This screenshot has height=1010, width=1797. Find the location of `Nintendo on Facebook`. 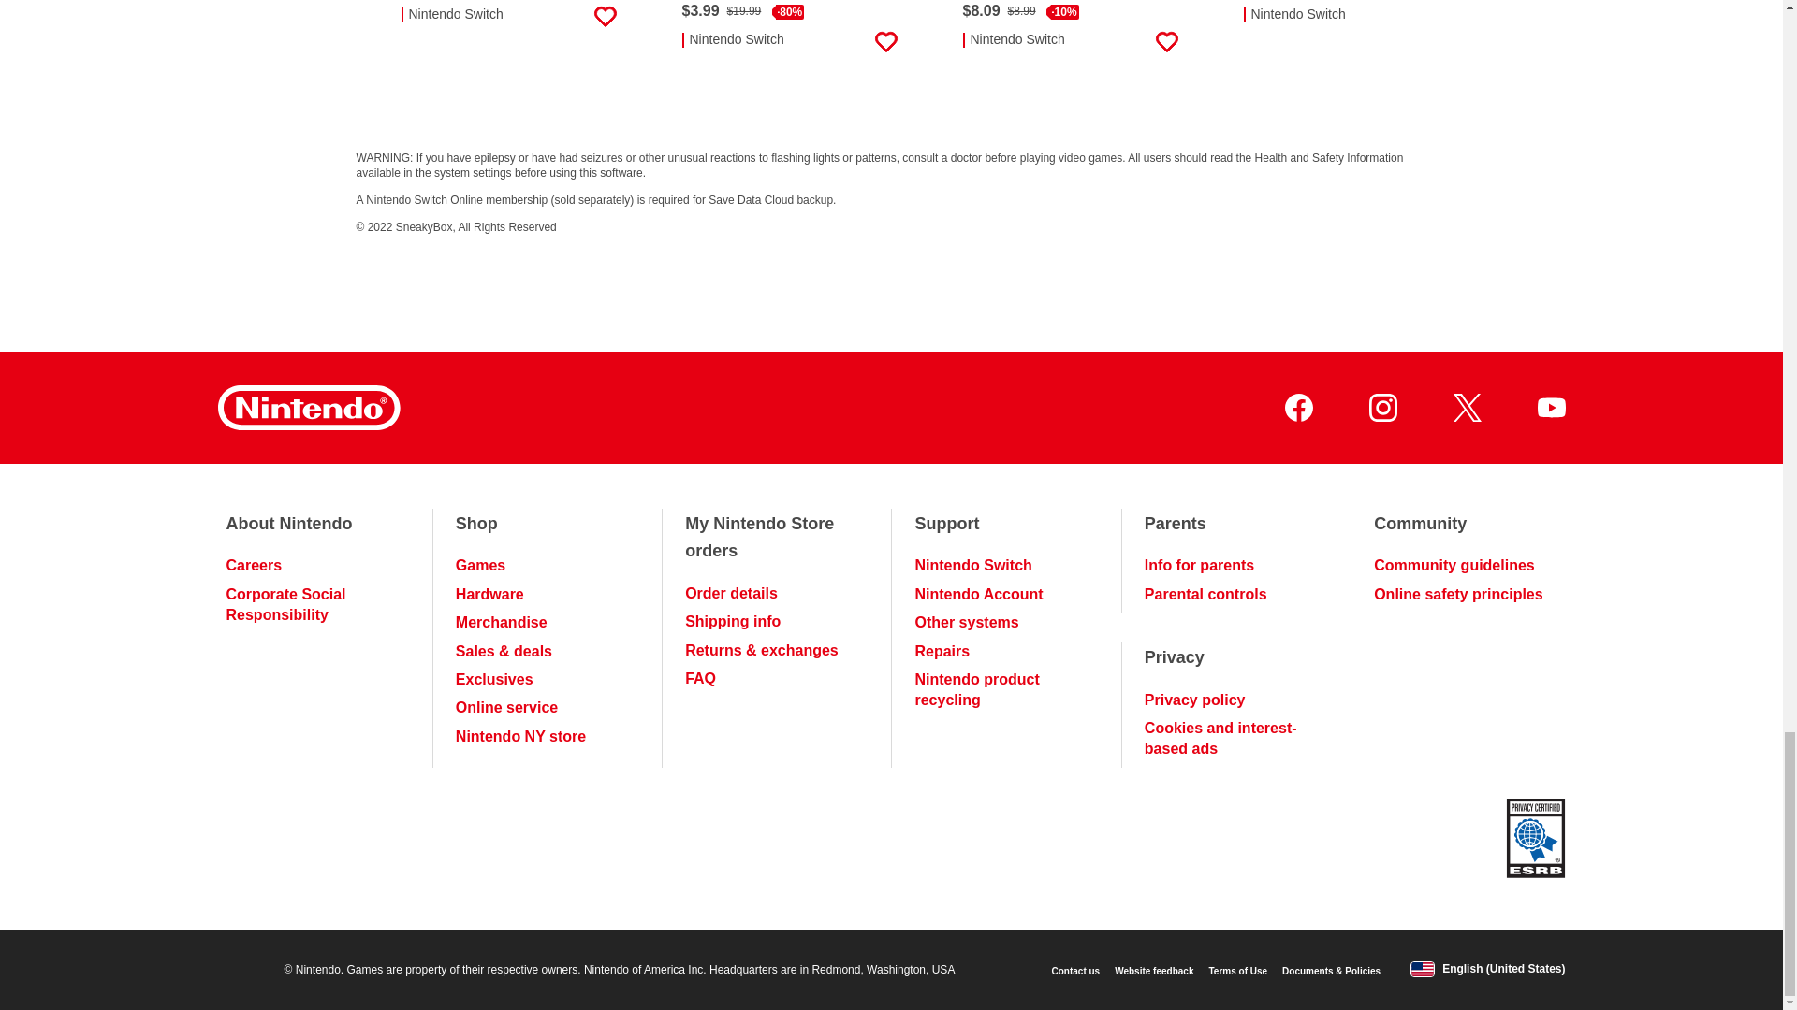

Nintendo on Facebook is located at coordinates (1297, 408).